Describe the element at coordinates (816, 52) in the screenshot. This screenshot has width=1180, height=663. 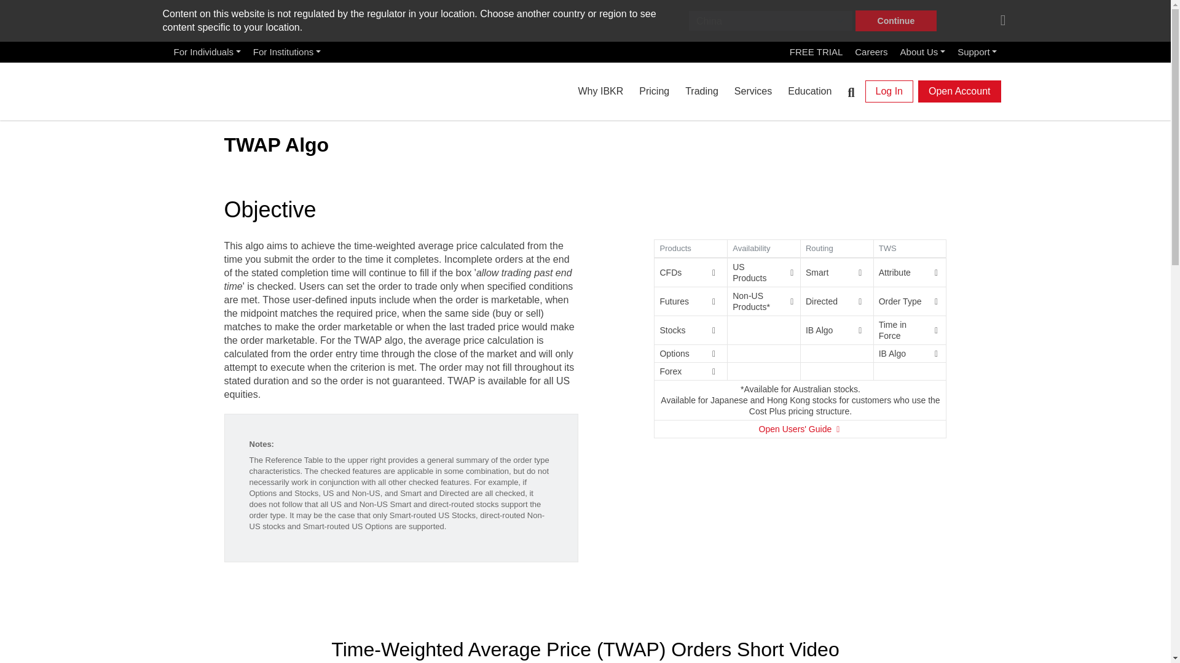
I see `FREE TRIAL` at that location.